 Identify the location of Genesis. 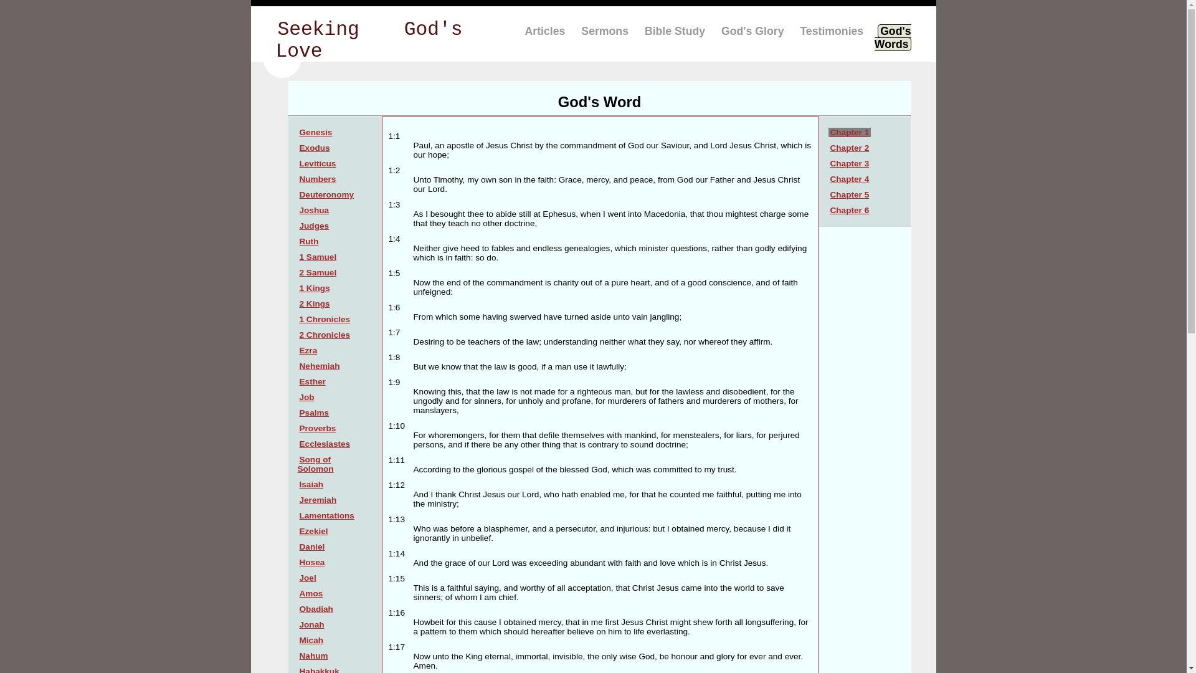
(316, 132).